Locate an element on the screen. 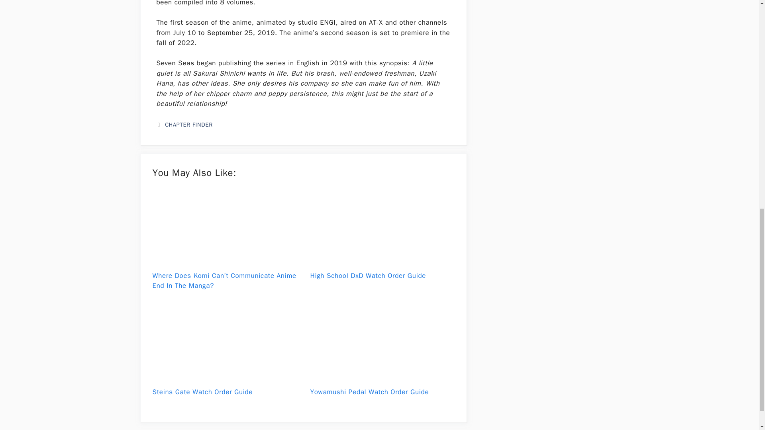 This screenshot has width=765, height=430. Yowamushi Pedal Watch Order Guide is located at coordinates (369, 392).